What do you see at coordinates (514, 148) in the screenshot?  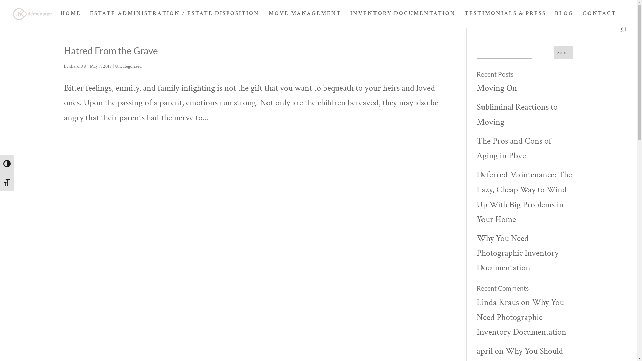 I see `The Pros and Cons of Aging in Place` at bounding box center [514, 148].